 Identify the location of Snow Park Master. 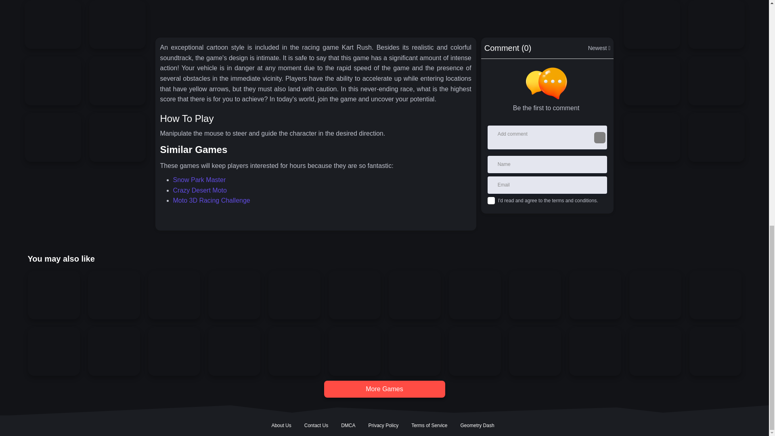
(199, 180).